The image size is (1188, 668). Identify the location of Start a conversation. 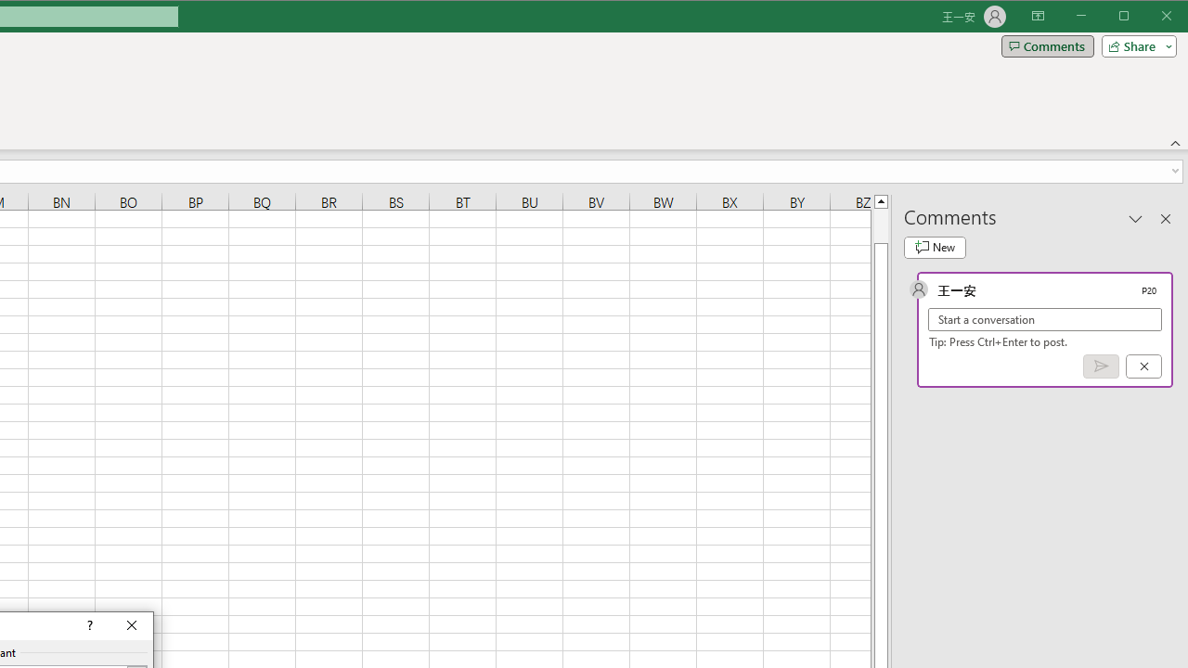
(1045, 319).